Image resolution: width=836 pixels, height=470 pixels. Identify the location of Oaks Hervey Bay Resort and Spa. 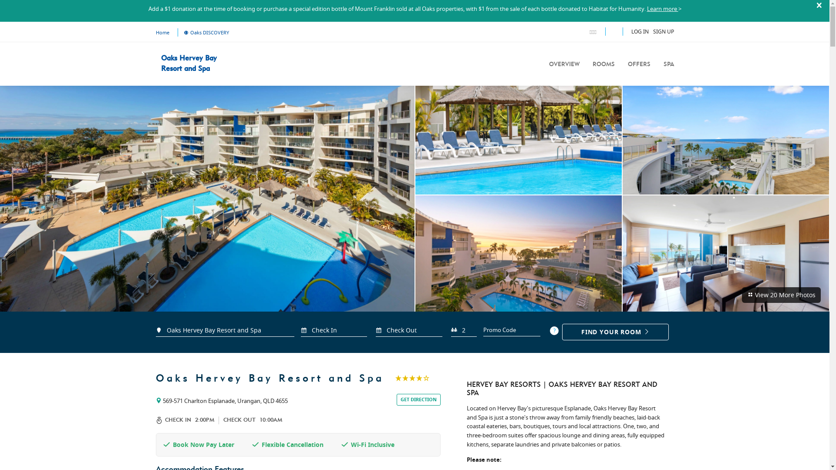
(197, 64).